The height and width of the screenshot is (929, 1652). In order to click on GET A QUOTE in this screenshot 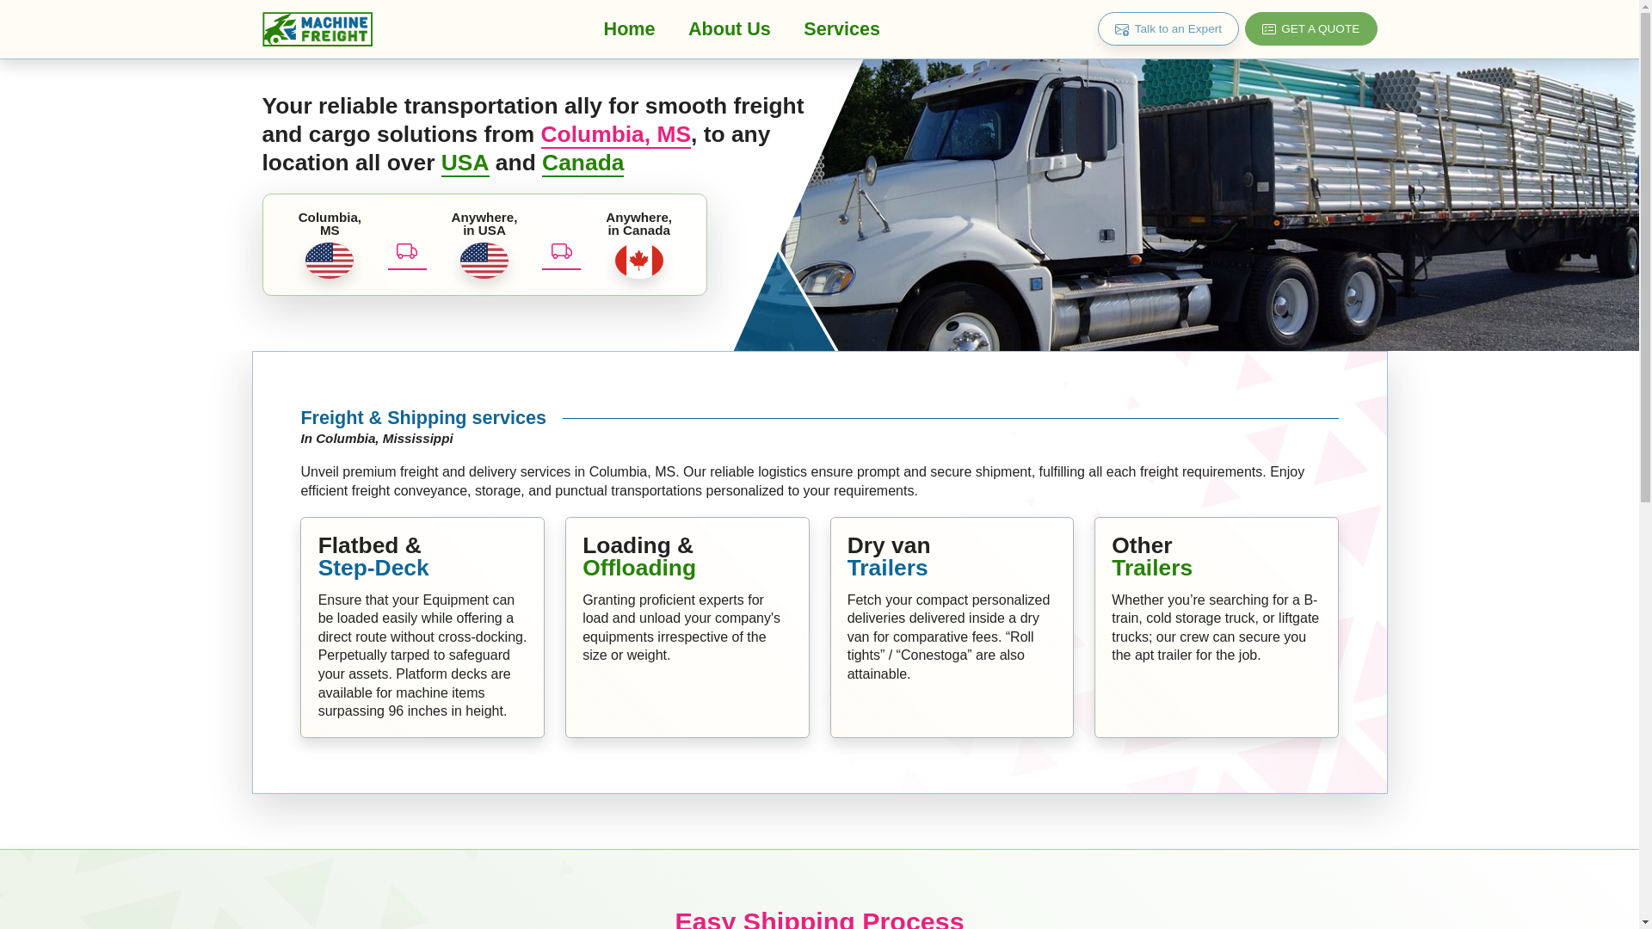, I will do `click(1311, 28)`.